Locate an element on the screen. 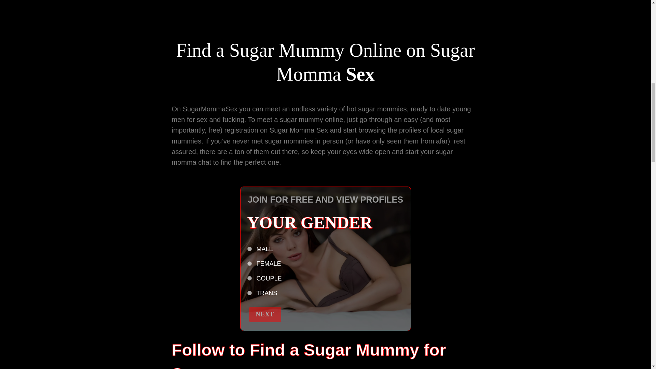 This screenshot has width=656, height=369. trans is located at coordinates (249, 293).